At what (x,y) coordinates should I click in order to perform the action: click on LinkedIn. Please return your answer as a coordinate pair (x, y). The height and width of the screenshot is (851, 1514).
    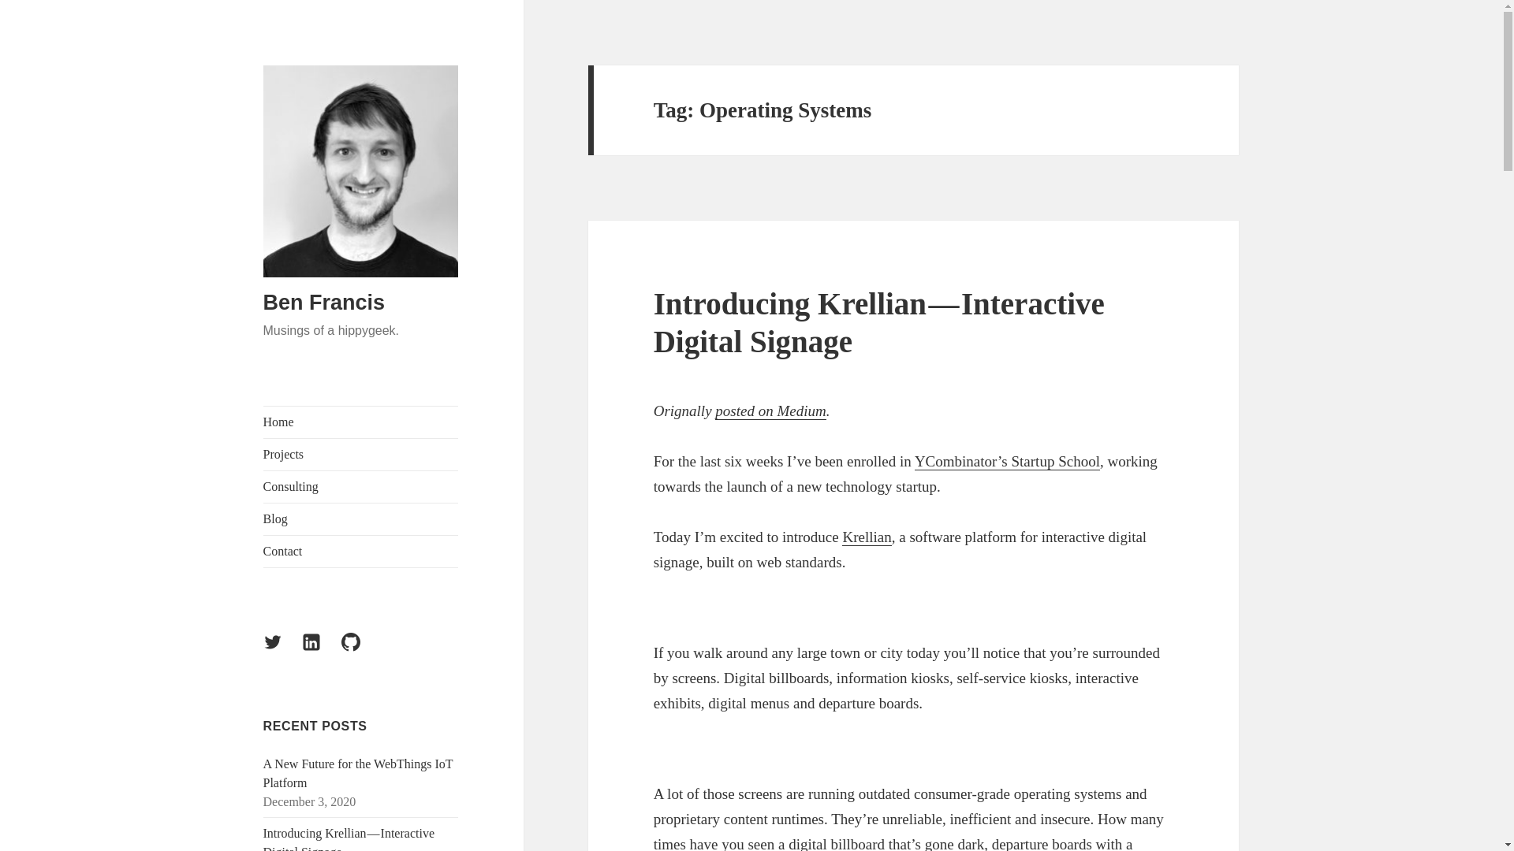
    Looking at the image, I should click on (320, 652).